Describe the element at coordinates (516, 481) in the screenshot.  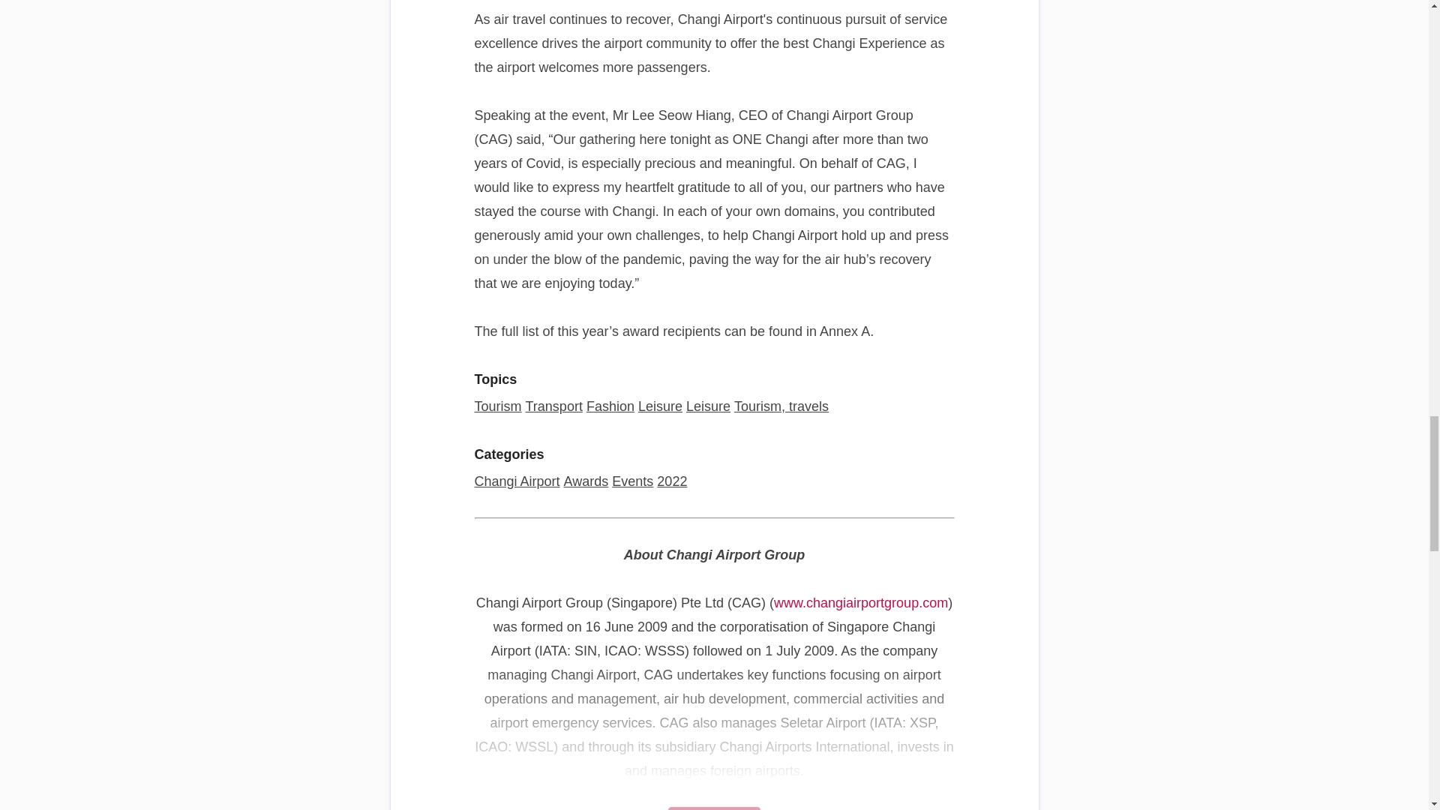
I see `Changi Airport` at that location.